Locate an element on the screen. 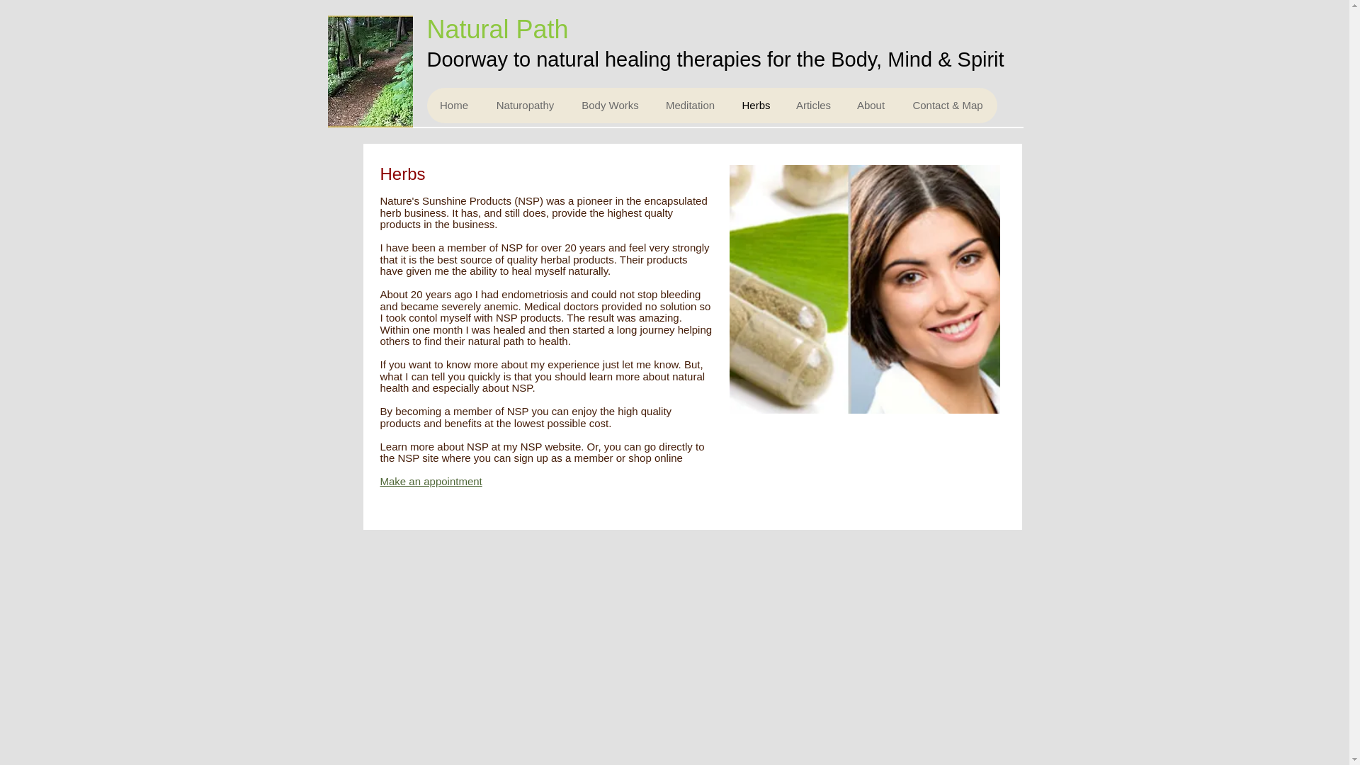 This screenshot has width=1360, height=765. Herbs is located at coordinates (755, 105).